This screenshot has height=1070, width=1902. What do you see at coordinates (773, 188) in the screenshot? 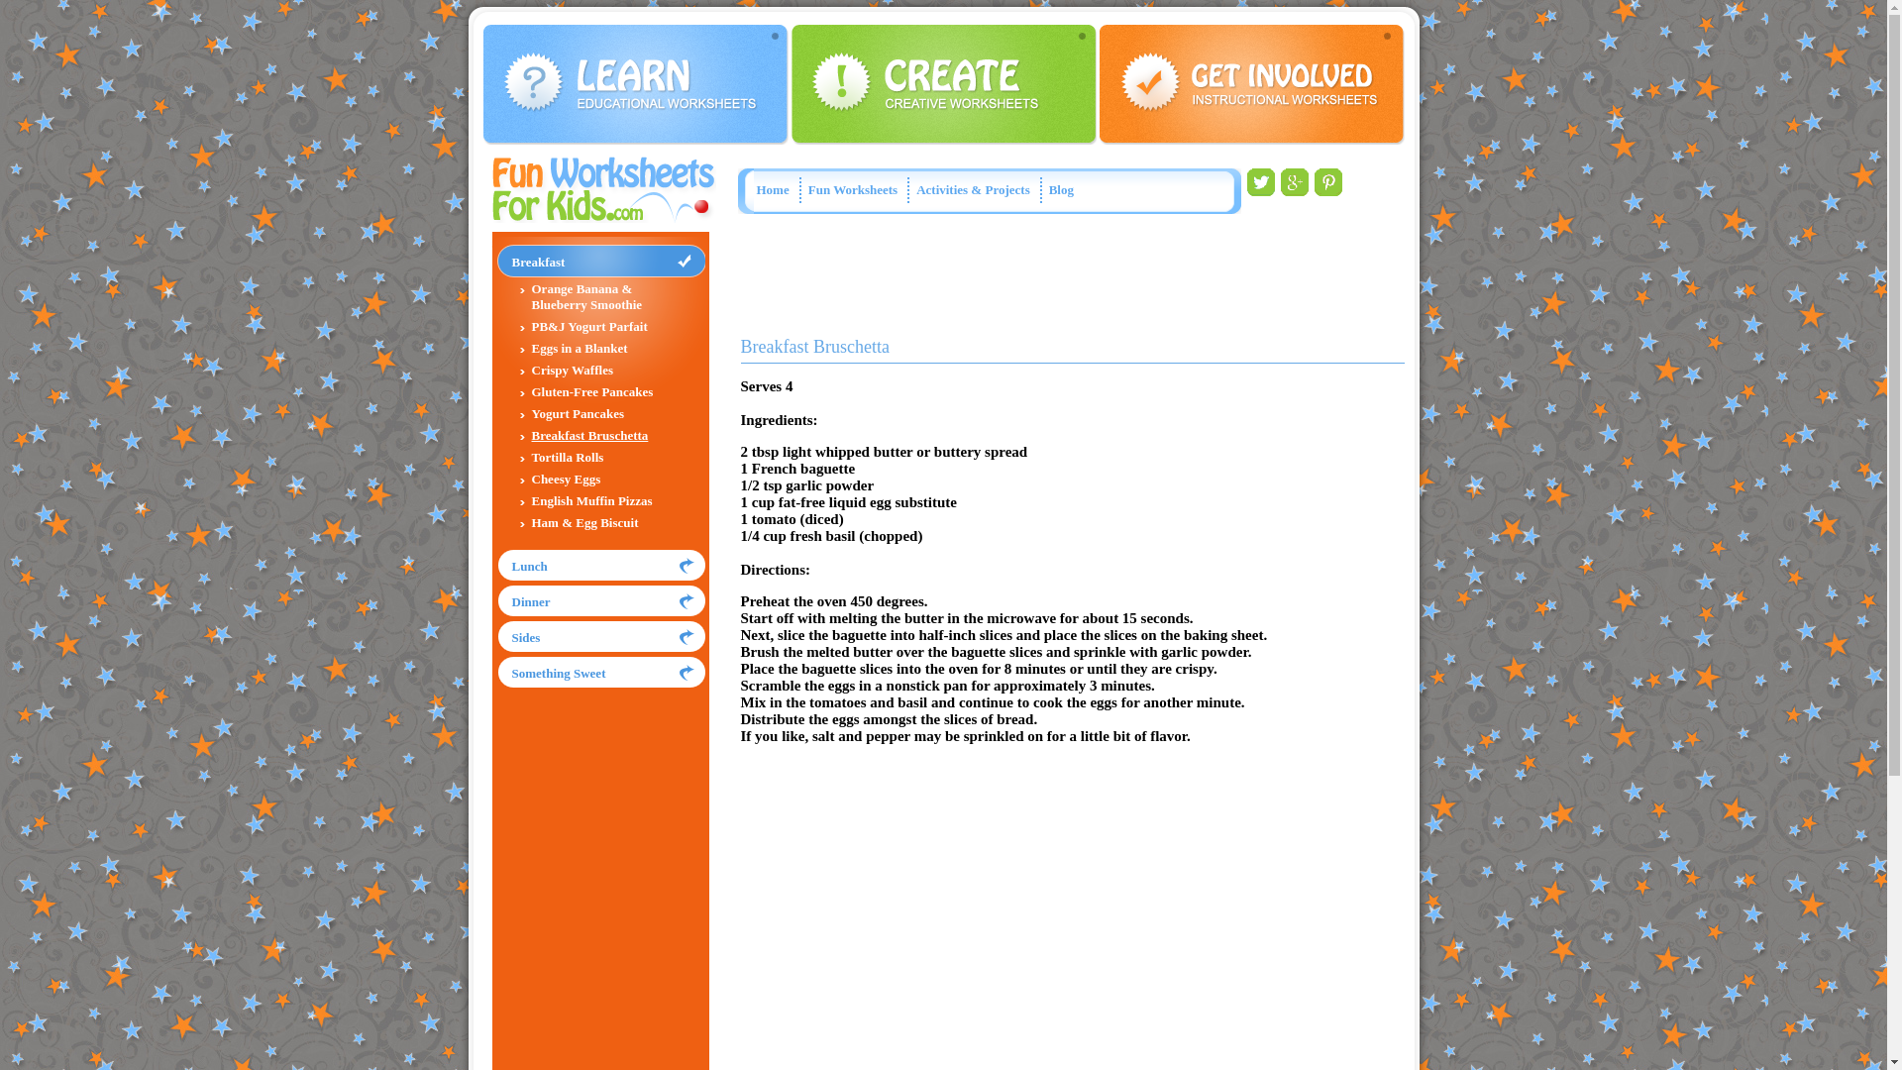
I see `Fun Worksheets and Ideas for Kids` at bounding box center [773, 188].